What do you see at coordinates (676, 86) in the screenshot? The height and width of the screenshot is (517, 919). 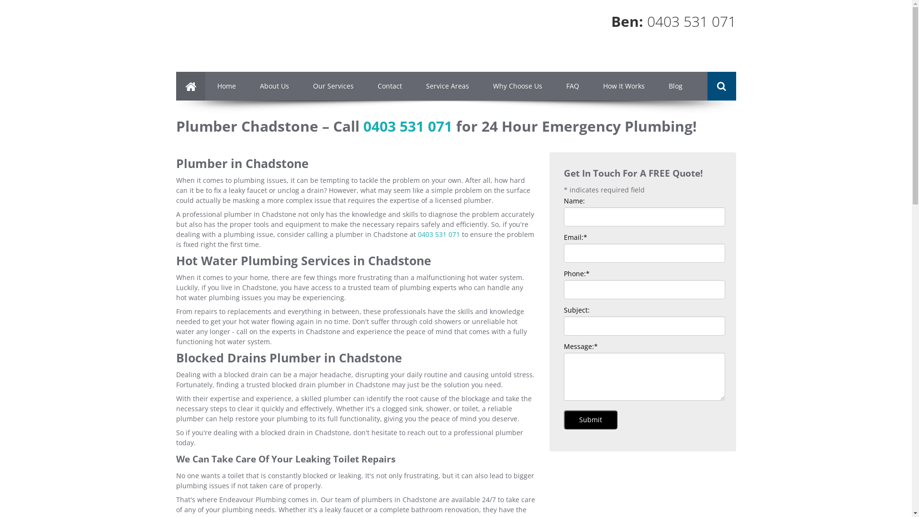 I see `Blog` at bounding box center [676, 86].